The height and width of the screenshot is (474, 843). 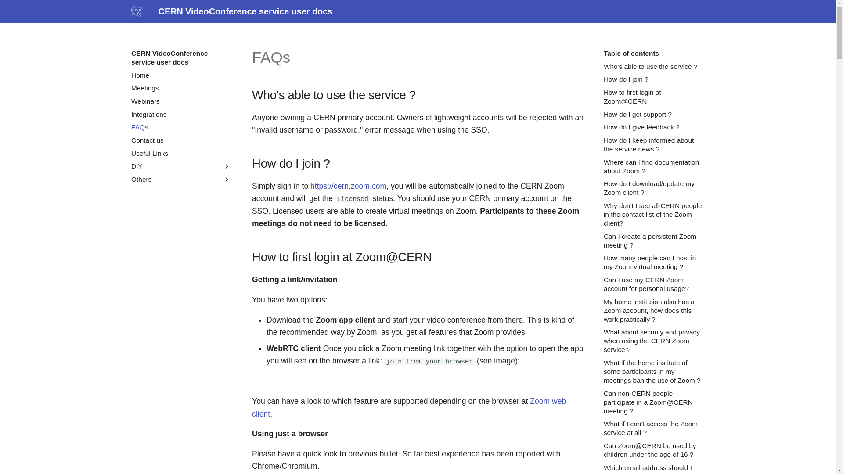 What do you see at coordinates (653, 97) in the screenshot?
I see `How to first login at Zoom@CERN` at bounding box center [653, 97].